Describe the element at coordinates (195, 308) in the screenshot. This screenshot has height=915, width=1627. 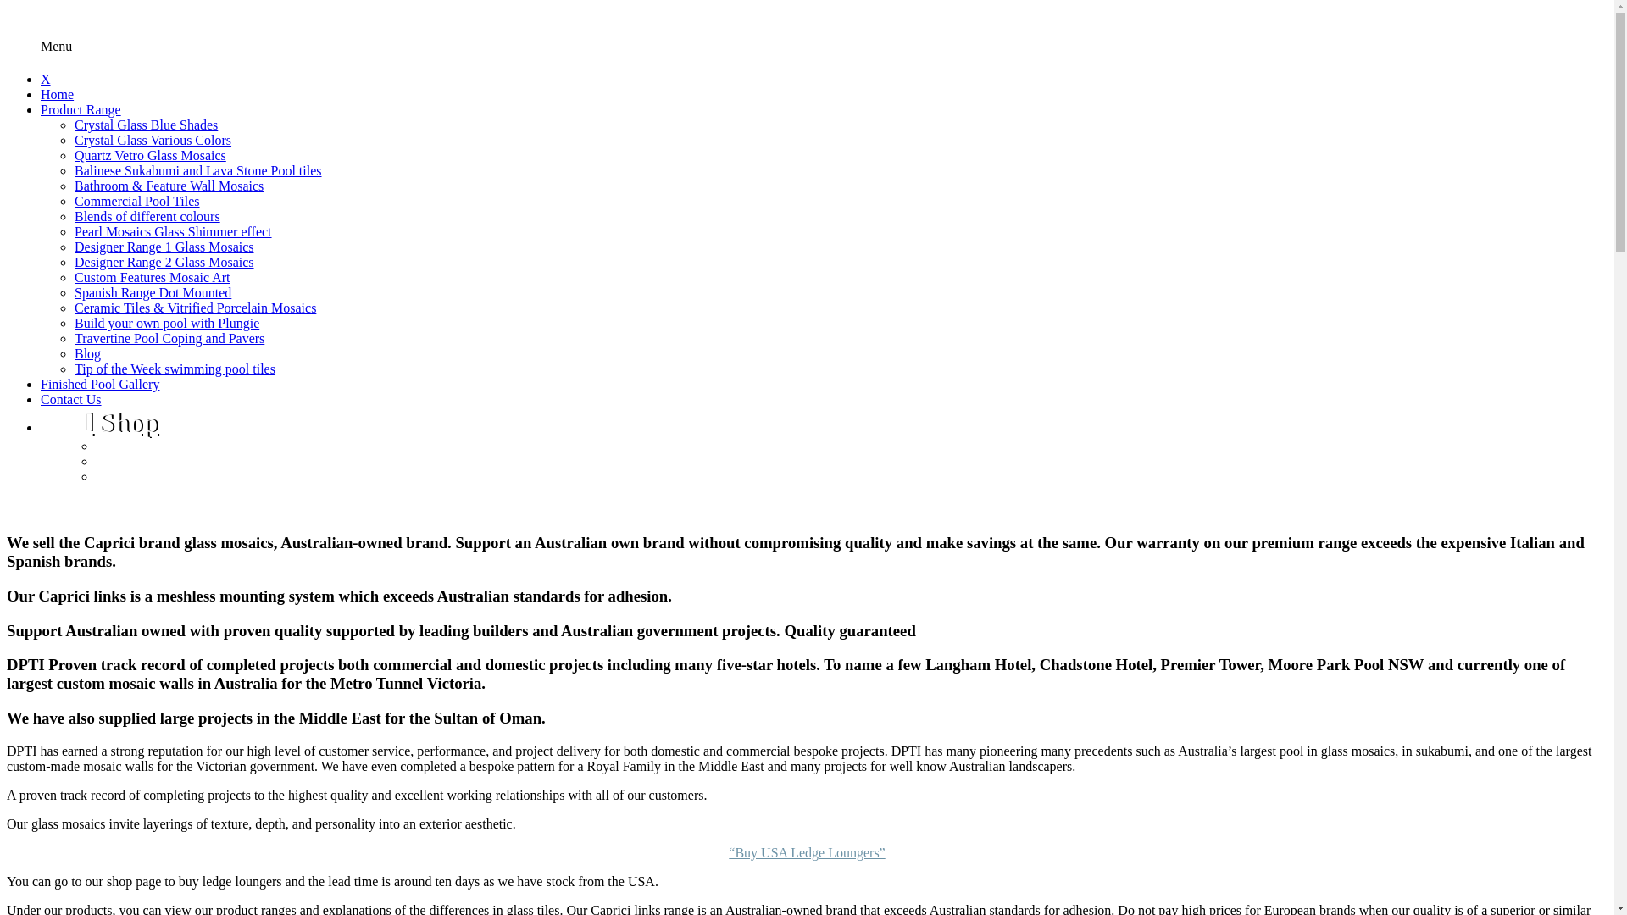
I see `Ceramic Tiles & Vitrified Porcelain Mosaics` at that location.